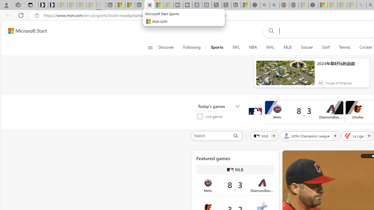 The height and width of the screenshot is (210, 374). I want to click on Nordace - Nordace Siena Is Not An Ordinary Backpack, so click(313, 5).